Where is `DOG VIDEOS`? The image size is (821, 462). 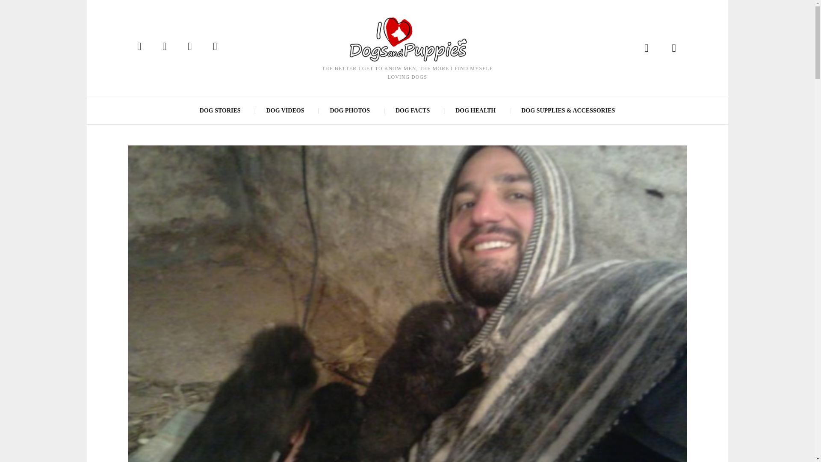
DOG VIDEOS is located at coordinates (285, 110).